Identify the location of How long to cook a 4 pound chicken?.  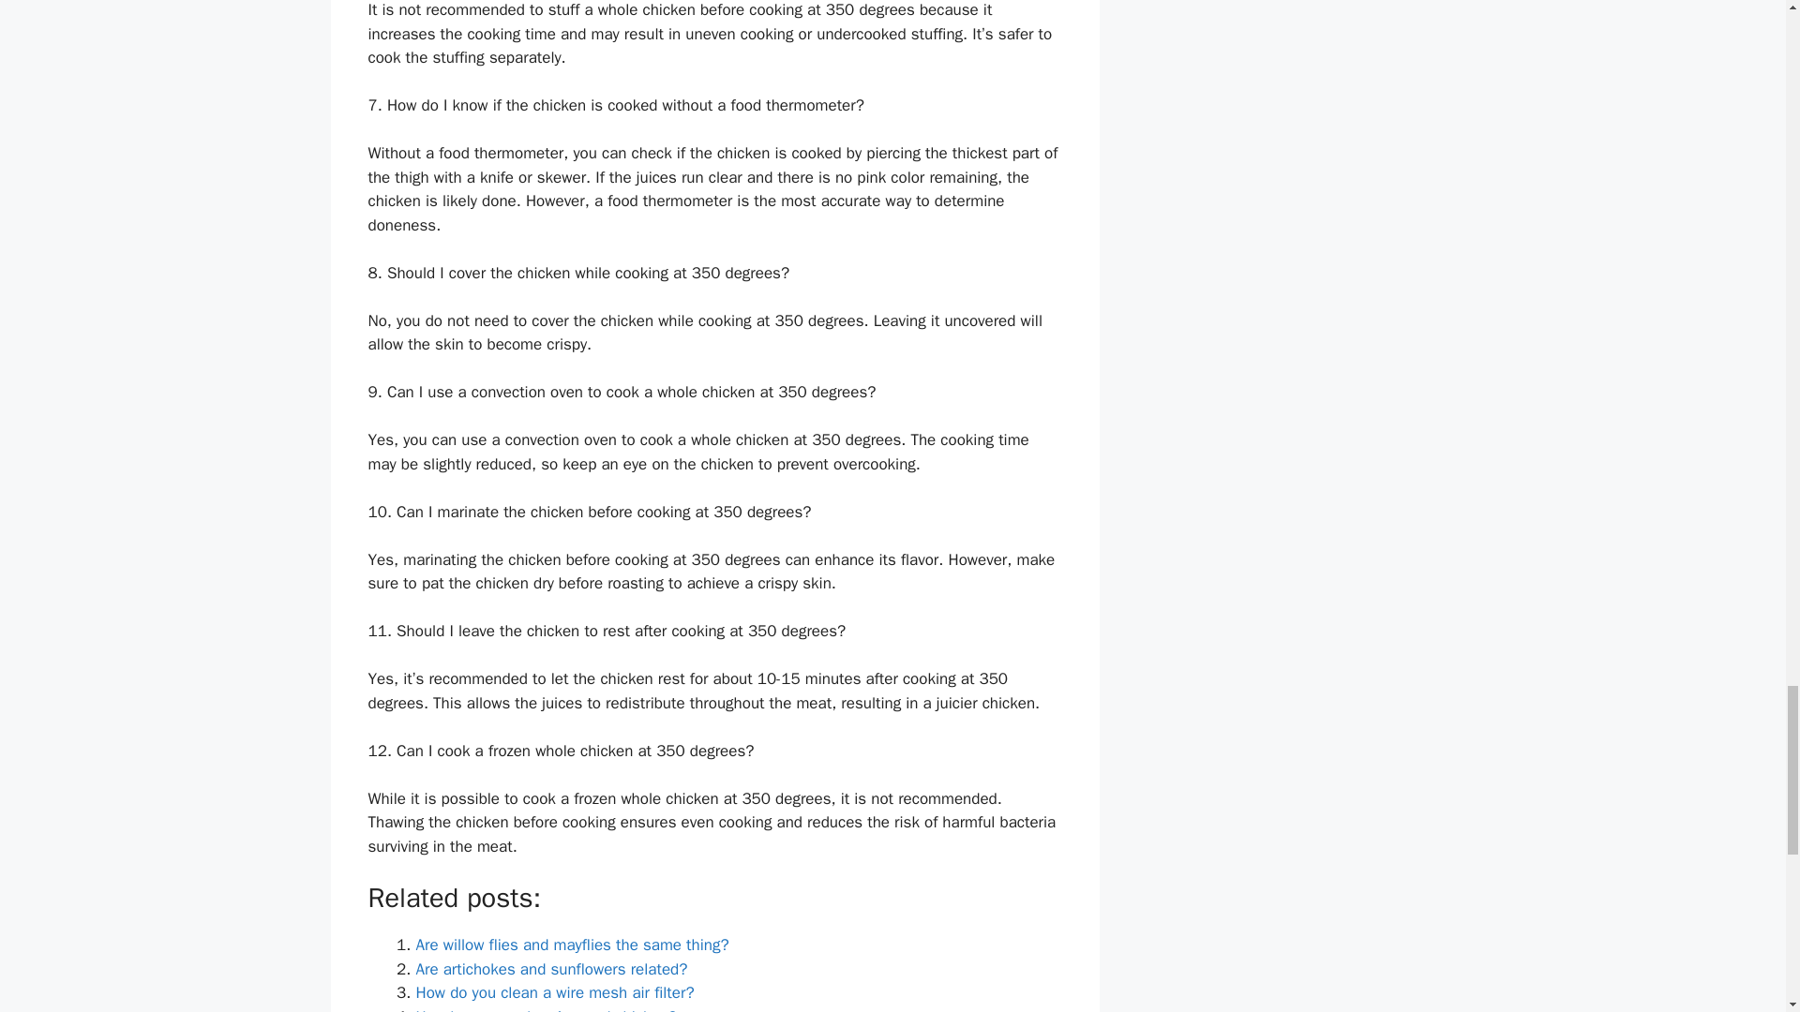
(546, 1009).